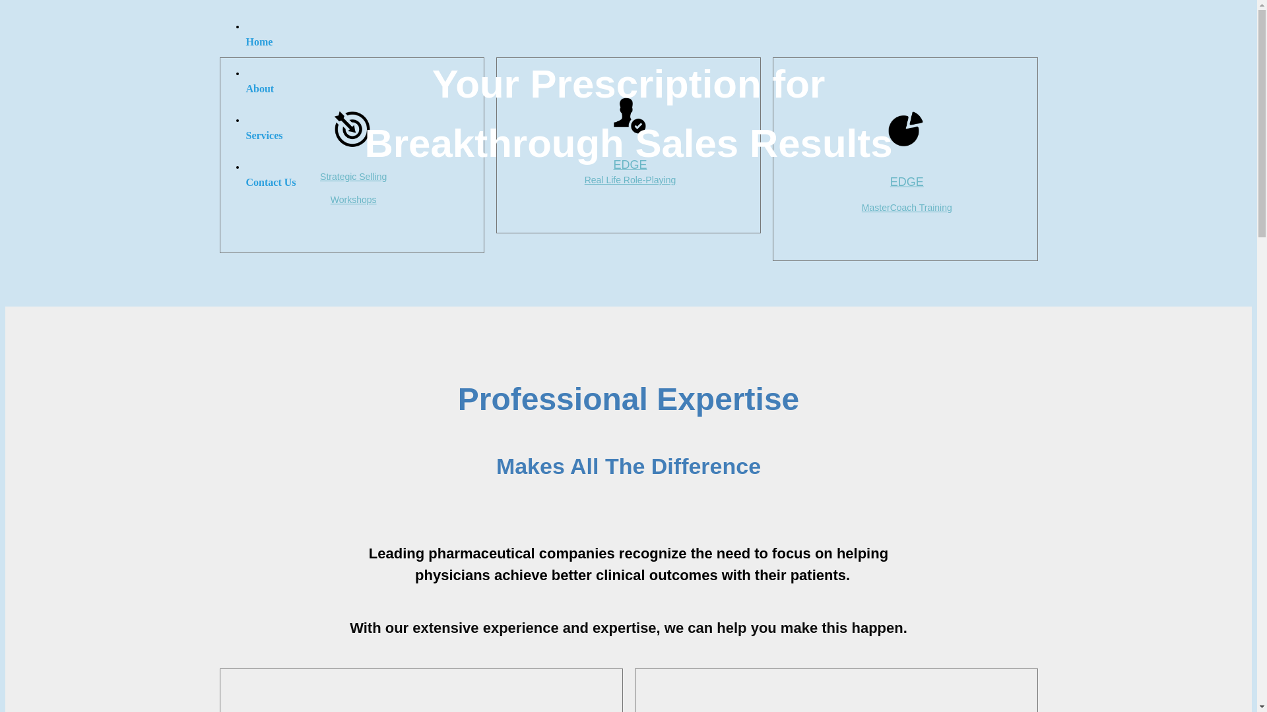 This screenshot has height=712, width=1267. Describe the element at coordinates (641, 178) in the screenshot. I see `Contact Us` at that location.